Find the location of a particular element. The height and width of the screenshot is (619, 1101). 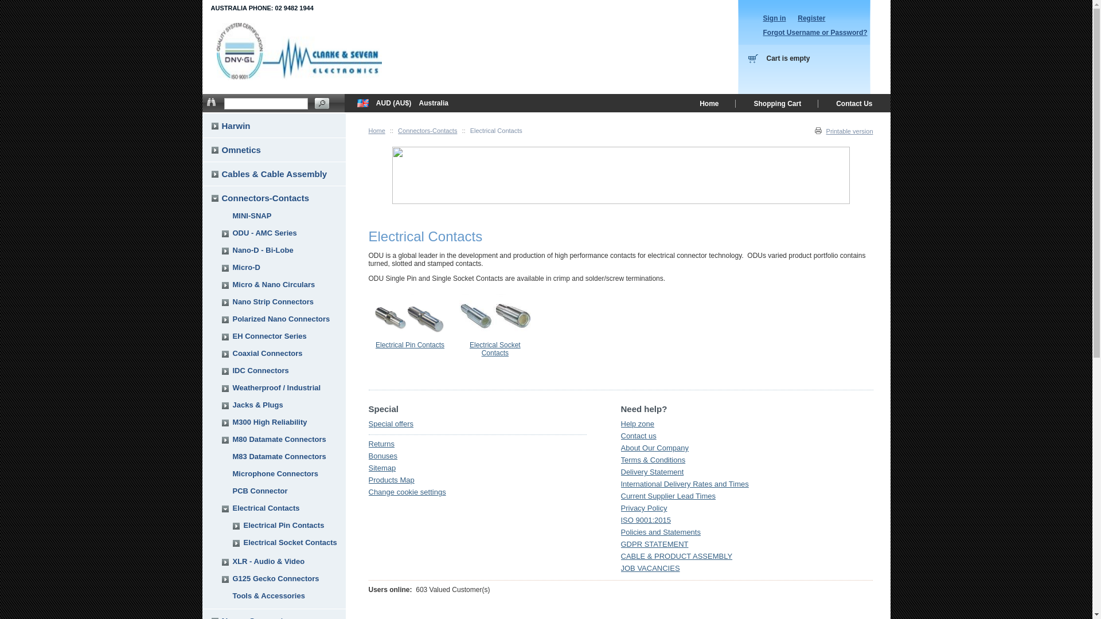

Current Supplier Lead Times is located at coordinates (667, 496).